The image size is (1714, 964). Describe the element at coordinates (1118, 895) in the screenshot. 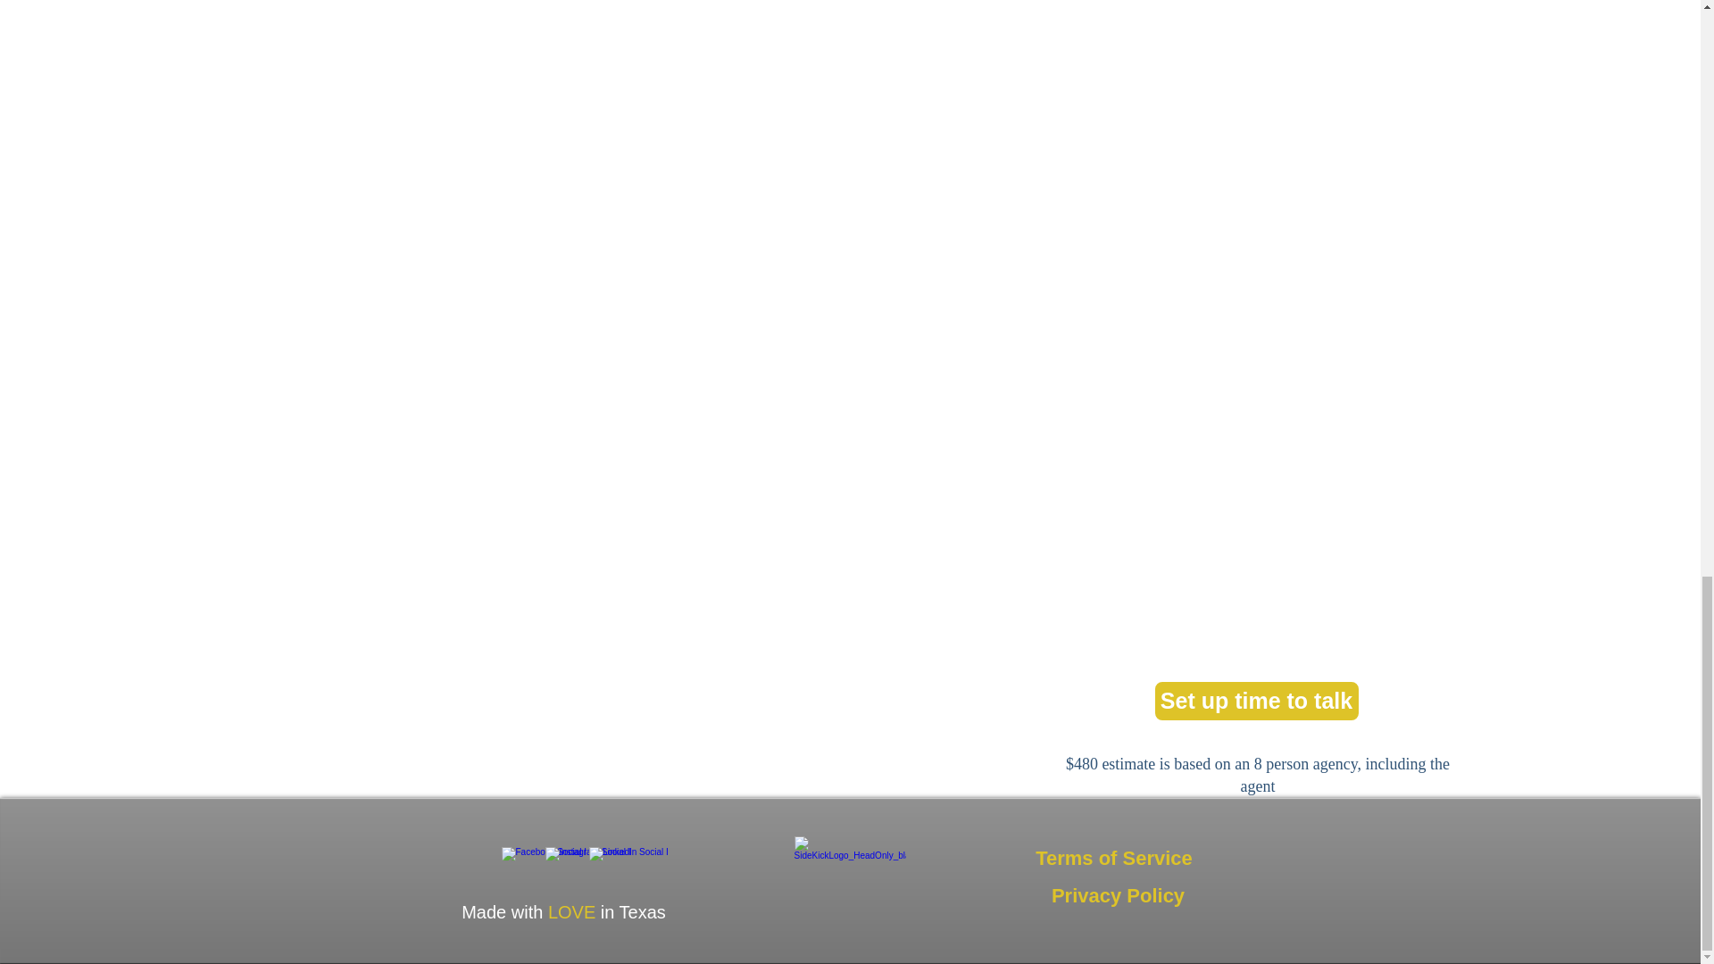

I see `Privacy Policy` at that location.